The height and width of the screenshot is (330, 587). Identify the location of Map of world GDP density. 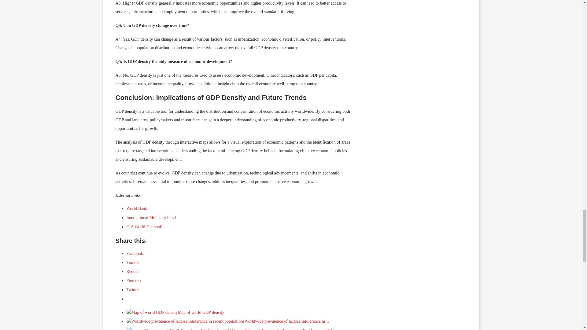
(175, 312).